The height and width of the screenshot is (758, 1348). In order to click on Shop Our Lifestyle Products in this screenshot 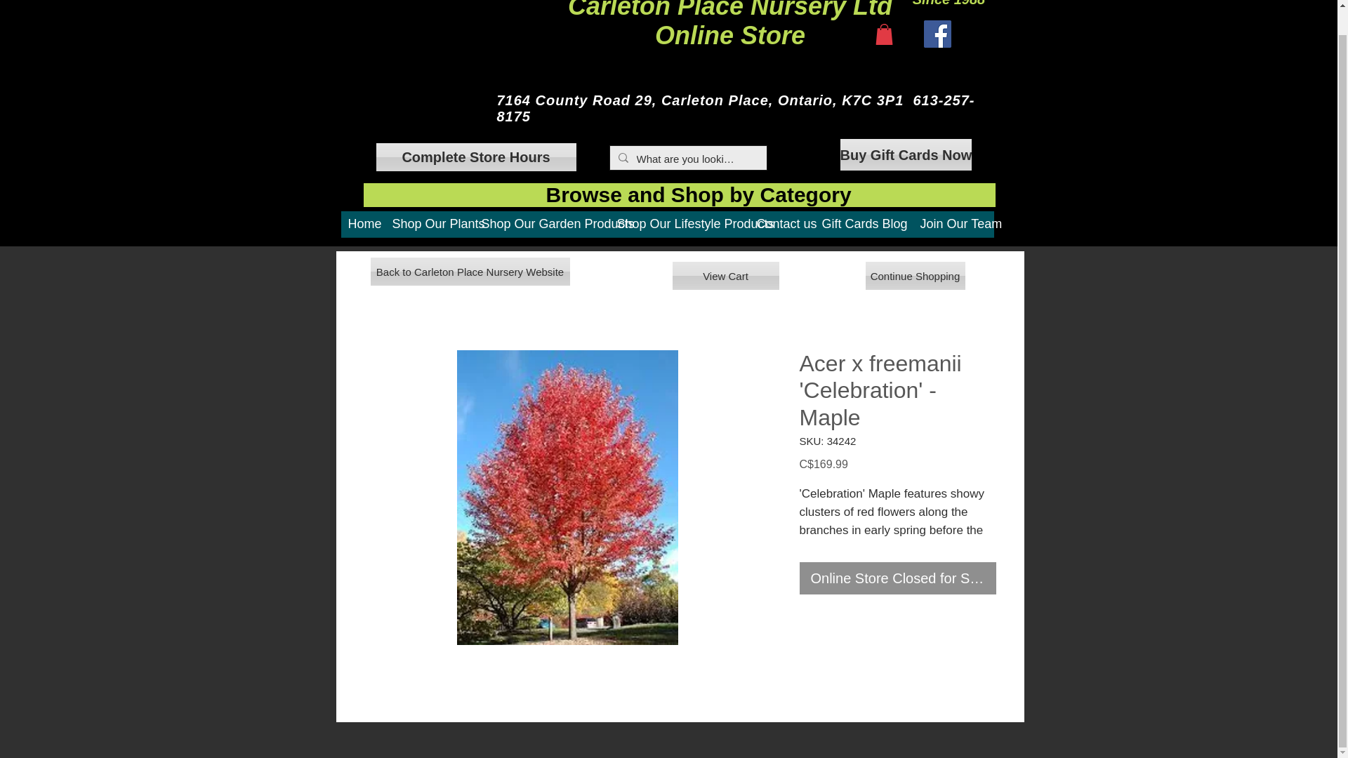, I will do `click(679, 229)`.